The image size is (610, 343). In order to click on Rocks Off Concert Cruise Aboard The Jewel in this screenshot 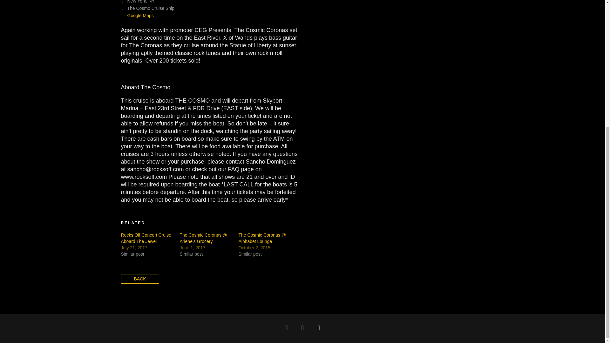, I will do `click(146, 238)`.